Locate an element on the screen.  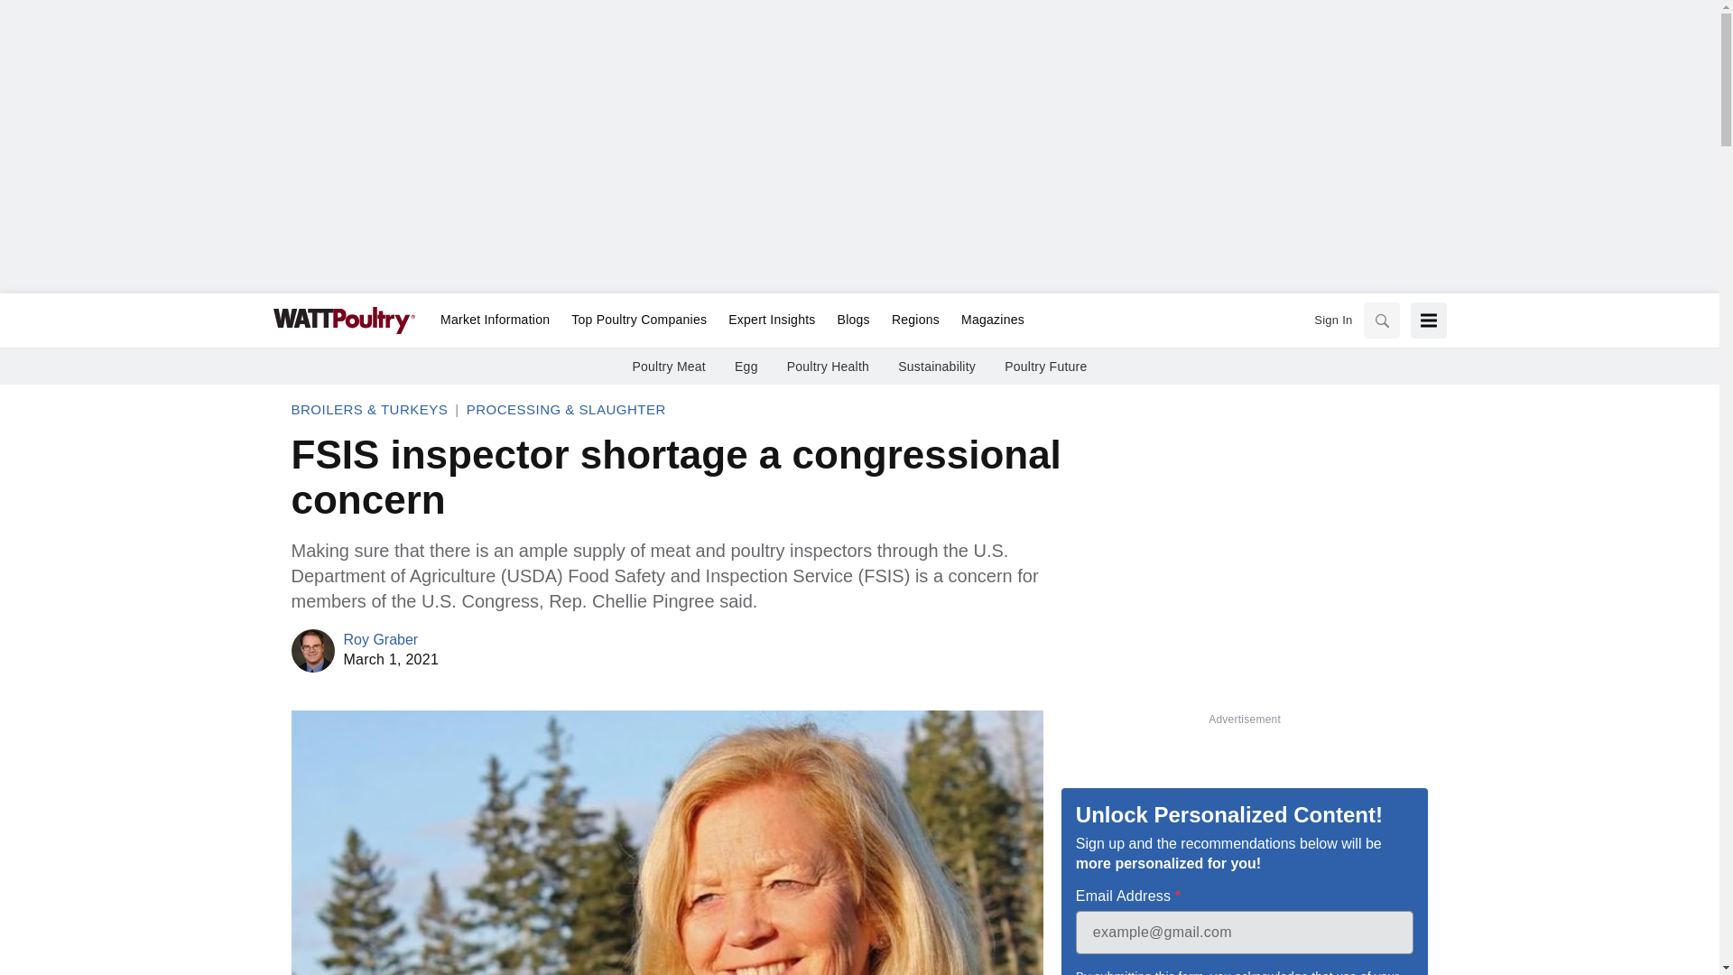
Regions is located at coordinates (915, 320).